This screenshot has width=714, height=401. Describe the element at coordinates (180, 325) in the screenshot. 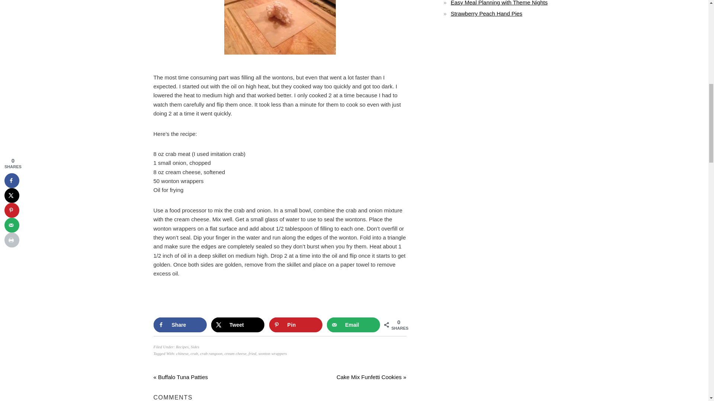

I see `Share` at that location.